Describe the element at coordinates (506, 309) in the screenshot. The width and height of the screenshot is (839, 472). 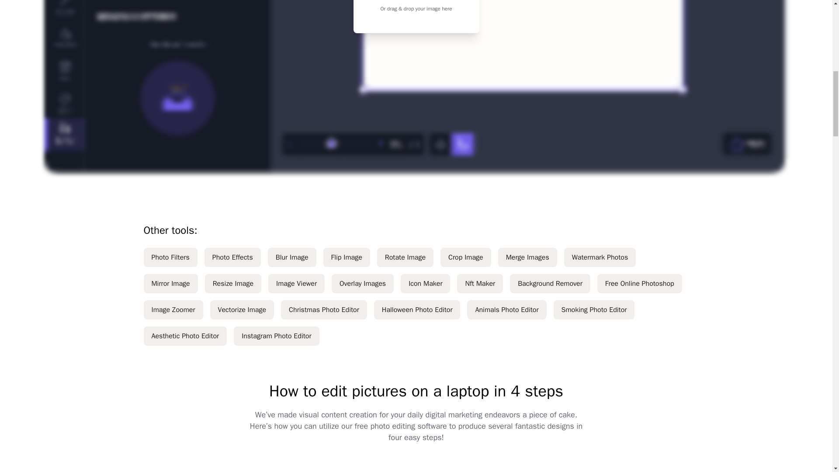
I see `Animals Photo Editor` at that location.